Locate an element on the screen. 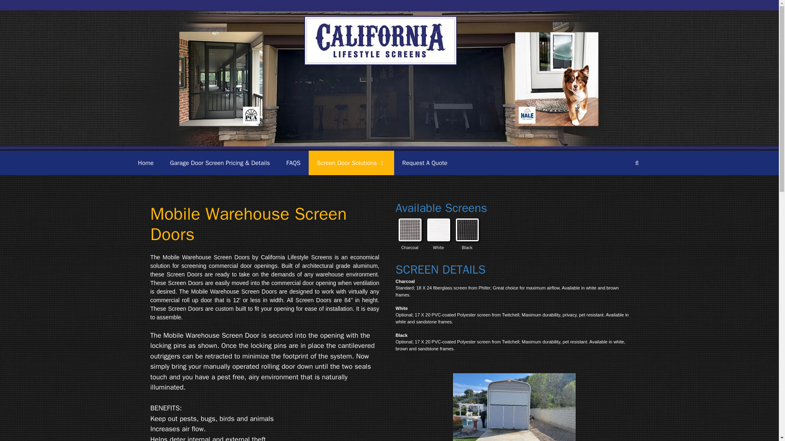 The width and height of the screenshot is (785, 441). Request A Quote is located at coordinates (425, 163).